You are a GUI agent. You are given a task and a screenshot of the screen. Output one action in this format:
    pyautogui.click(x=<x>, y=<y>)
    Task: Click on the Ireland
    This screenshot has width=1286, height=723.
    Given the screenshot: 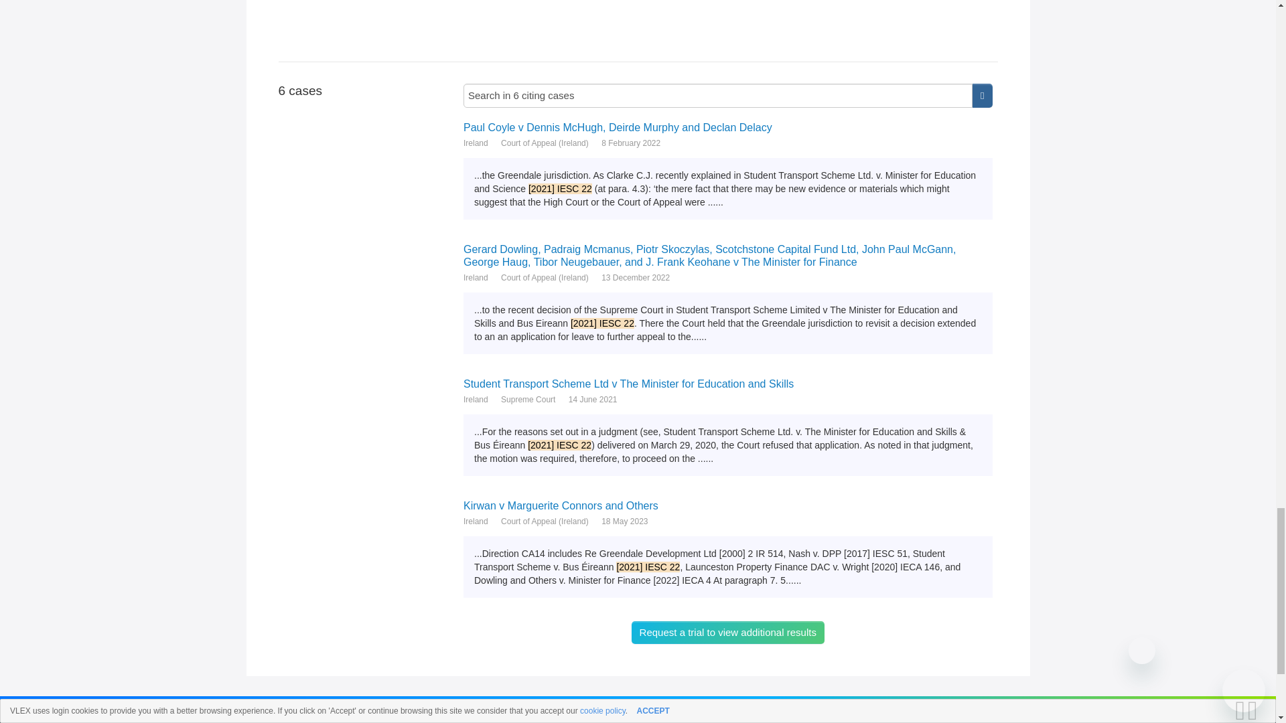 What is the action you would take?
    pyautogui.click(x=476, y=521)
    